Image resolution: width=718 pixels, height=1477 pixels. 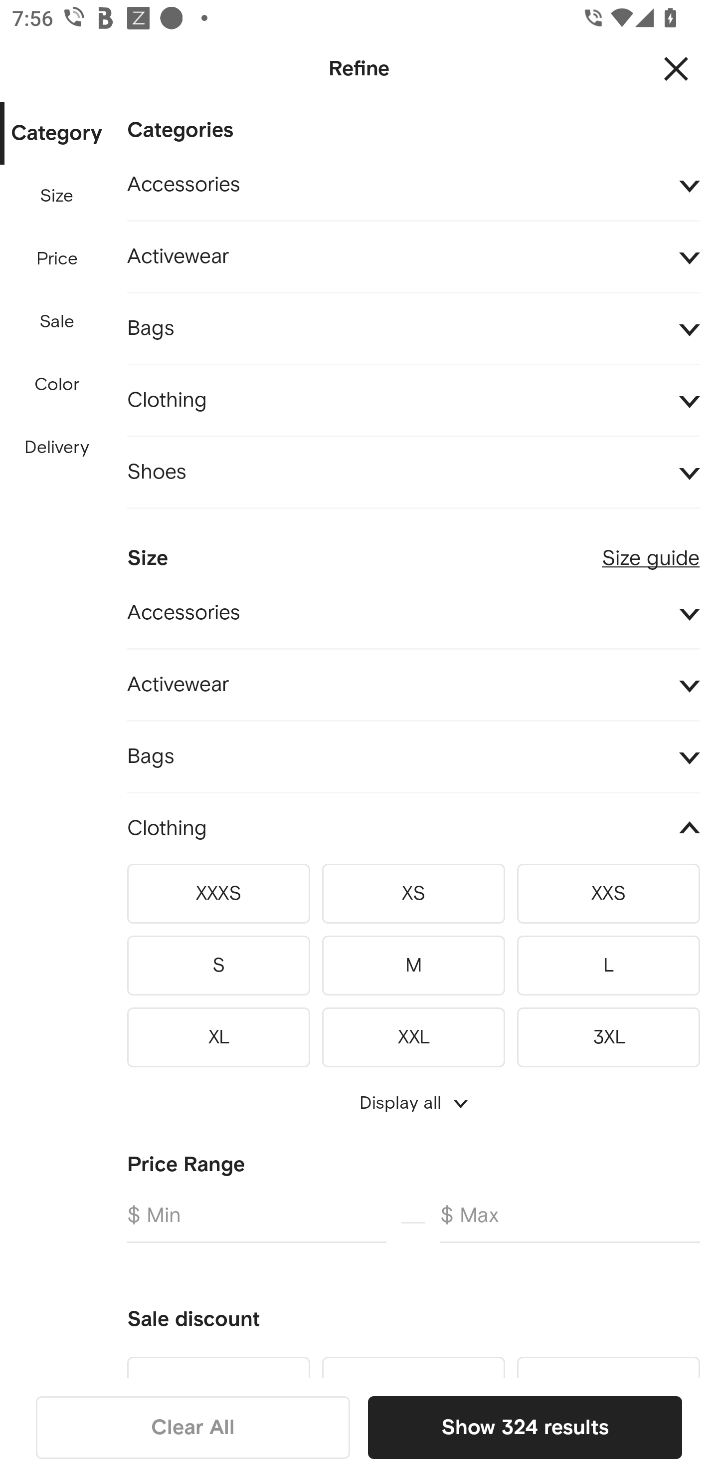 I want to click on XL, so click(x=218, y=1034).